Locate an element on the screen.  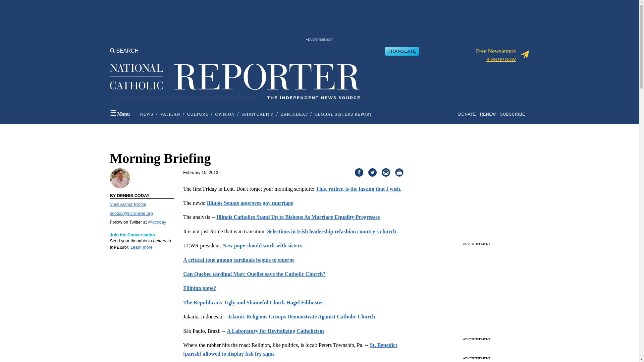
TRANSLATE is located at coordinates (402, 51).